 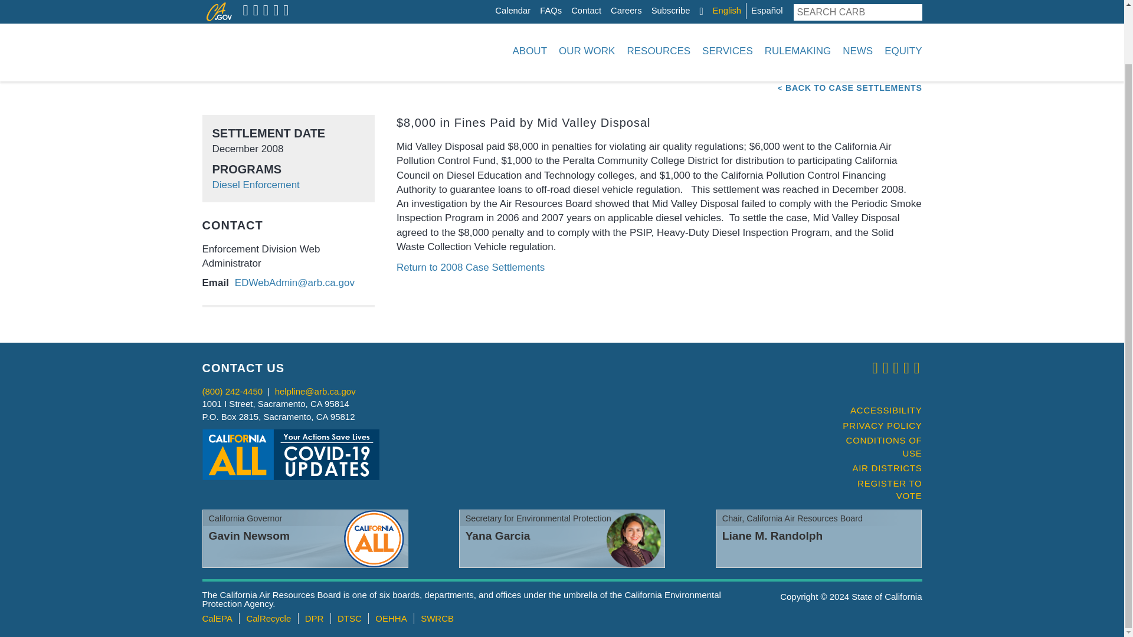 I want to click on California Environmental Protection Agency, so click(x=217, y=618).